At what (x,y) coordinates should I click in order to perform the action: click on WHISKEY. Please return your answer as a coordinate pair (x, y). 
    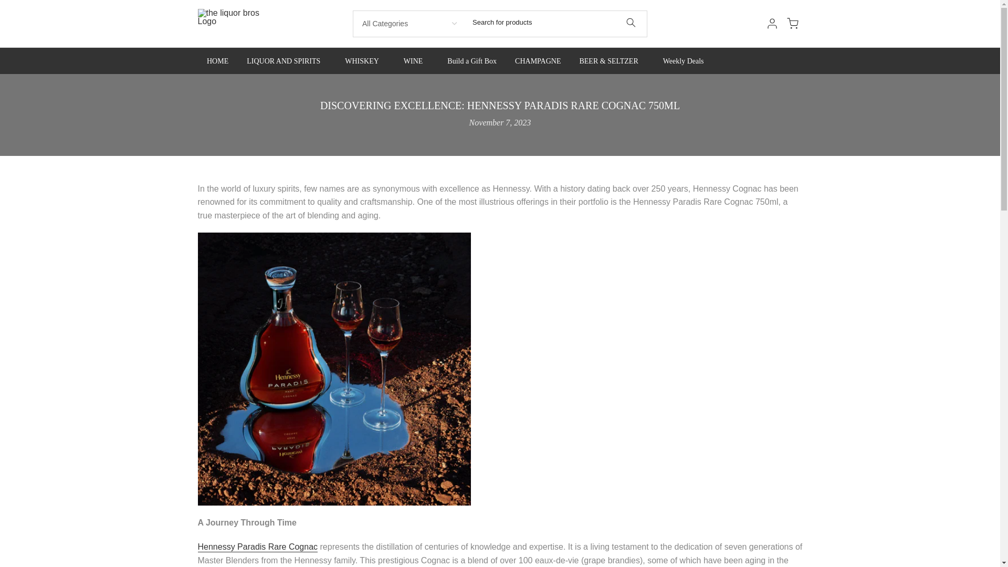
    Looking at the image, I should click on (365, 61).